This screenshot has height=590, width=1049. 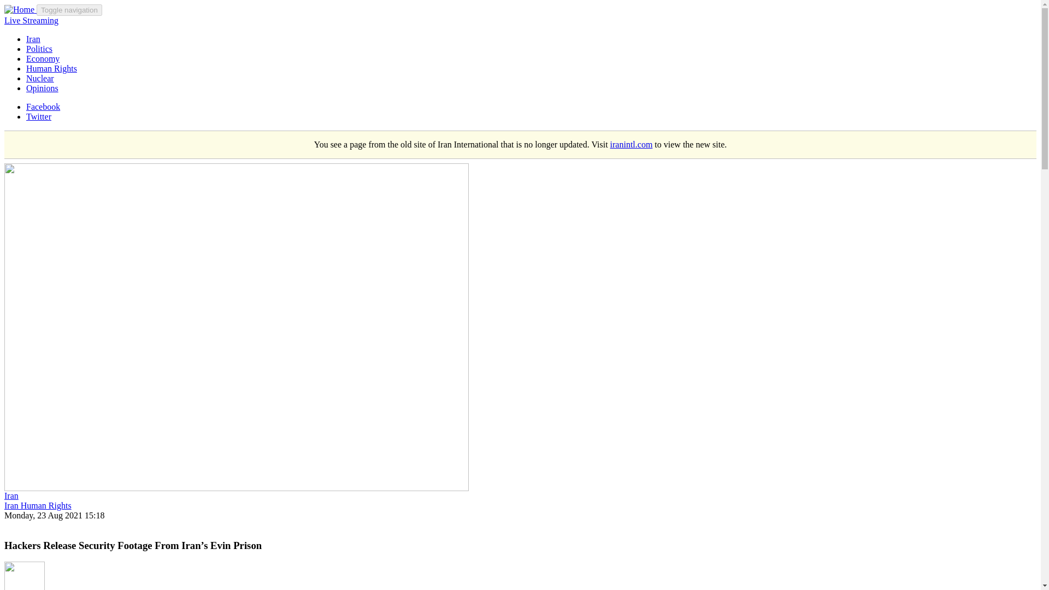 What do you see at coordinates (91, 181) in the screenshot?
I see `evinprison-1400-355355454.jpg` at bounding box center [91, 181].